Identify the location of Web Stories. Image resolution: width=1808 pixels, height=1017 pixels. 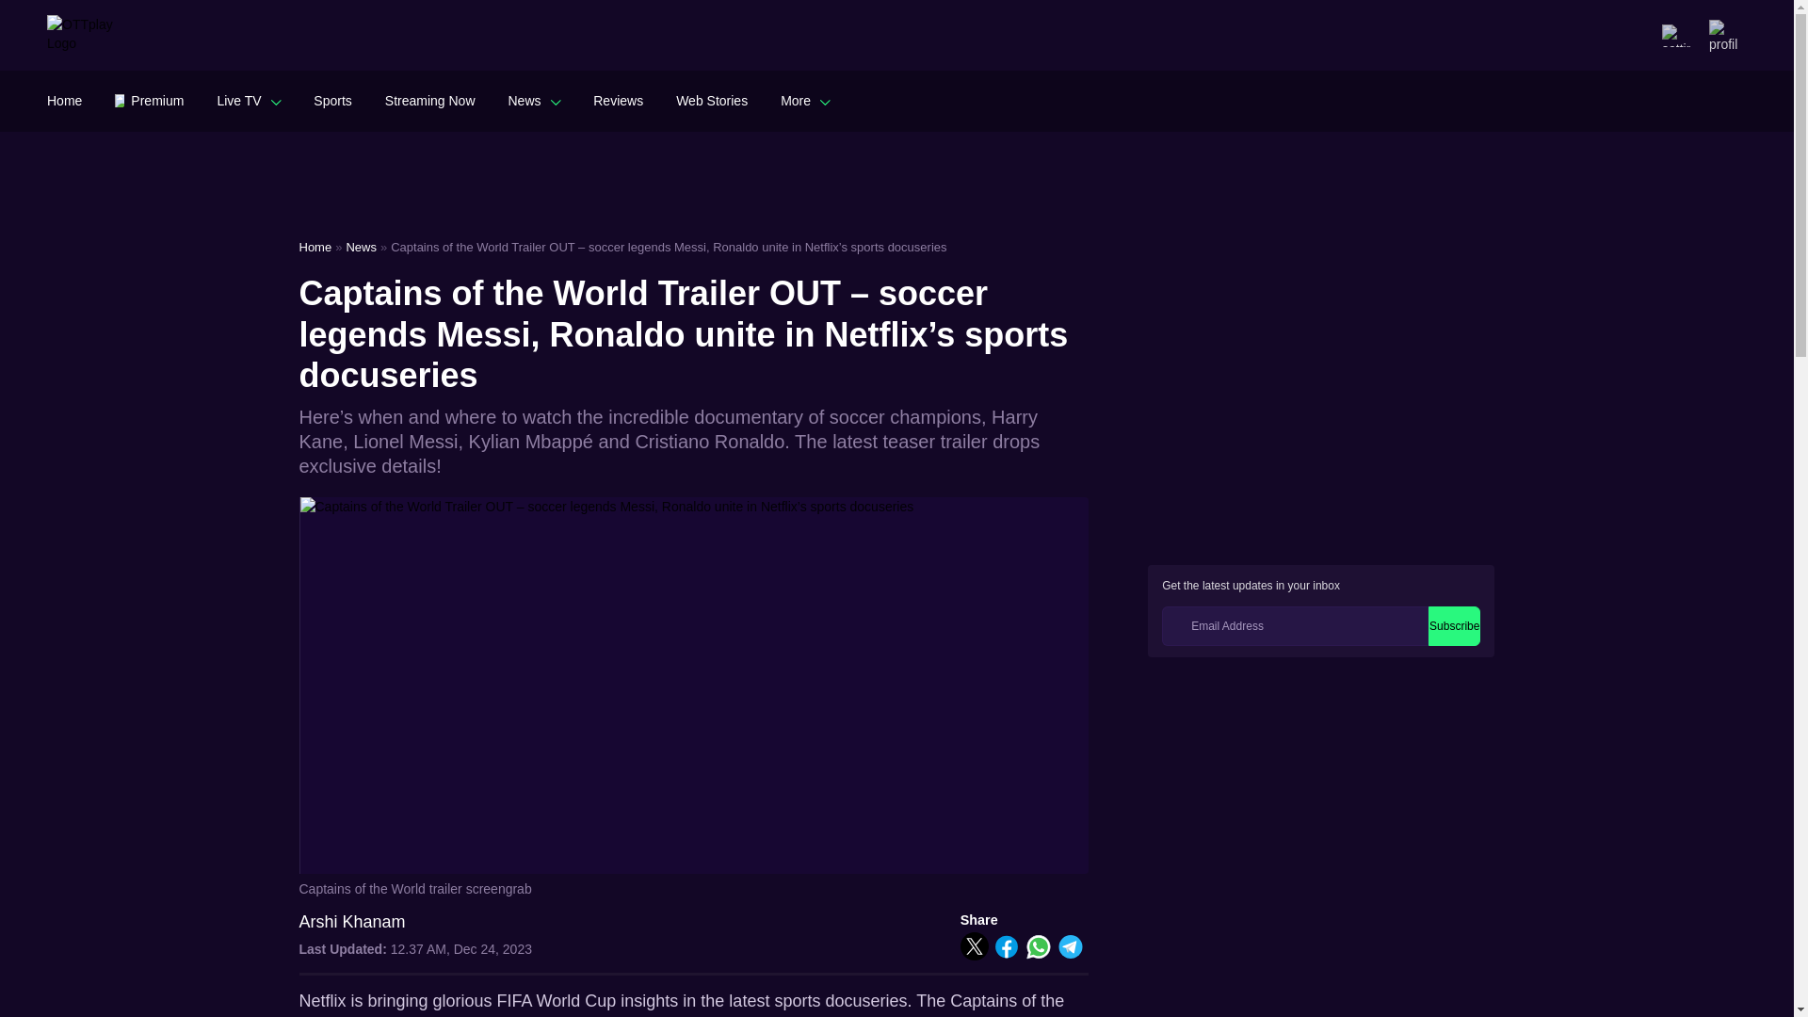
(712, 100).